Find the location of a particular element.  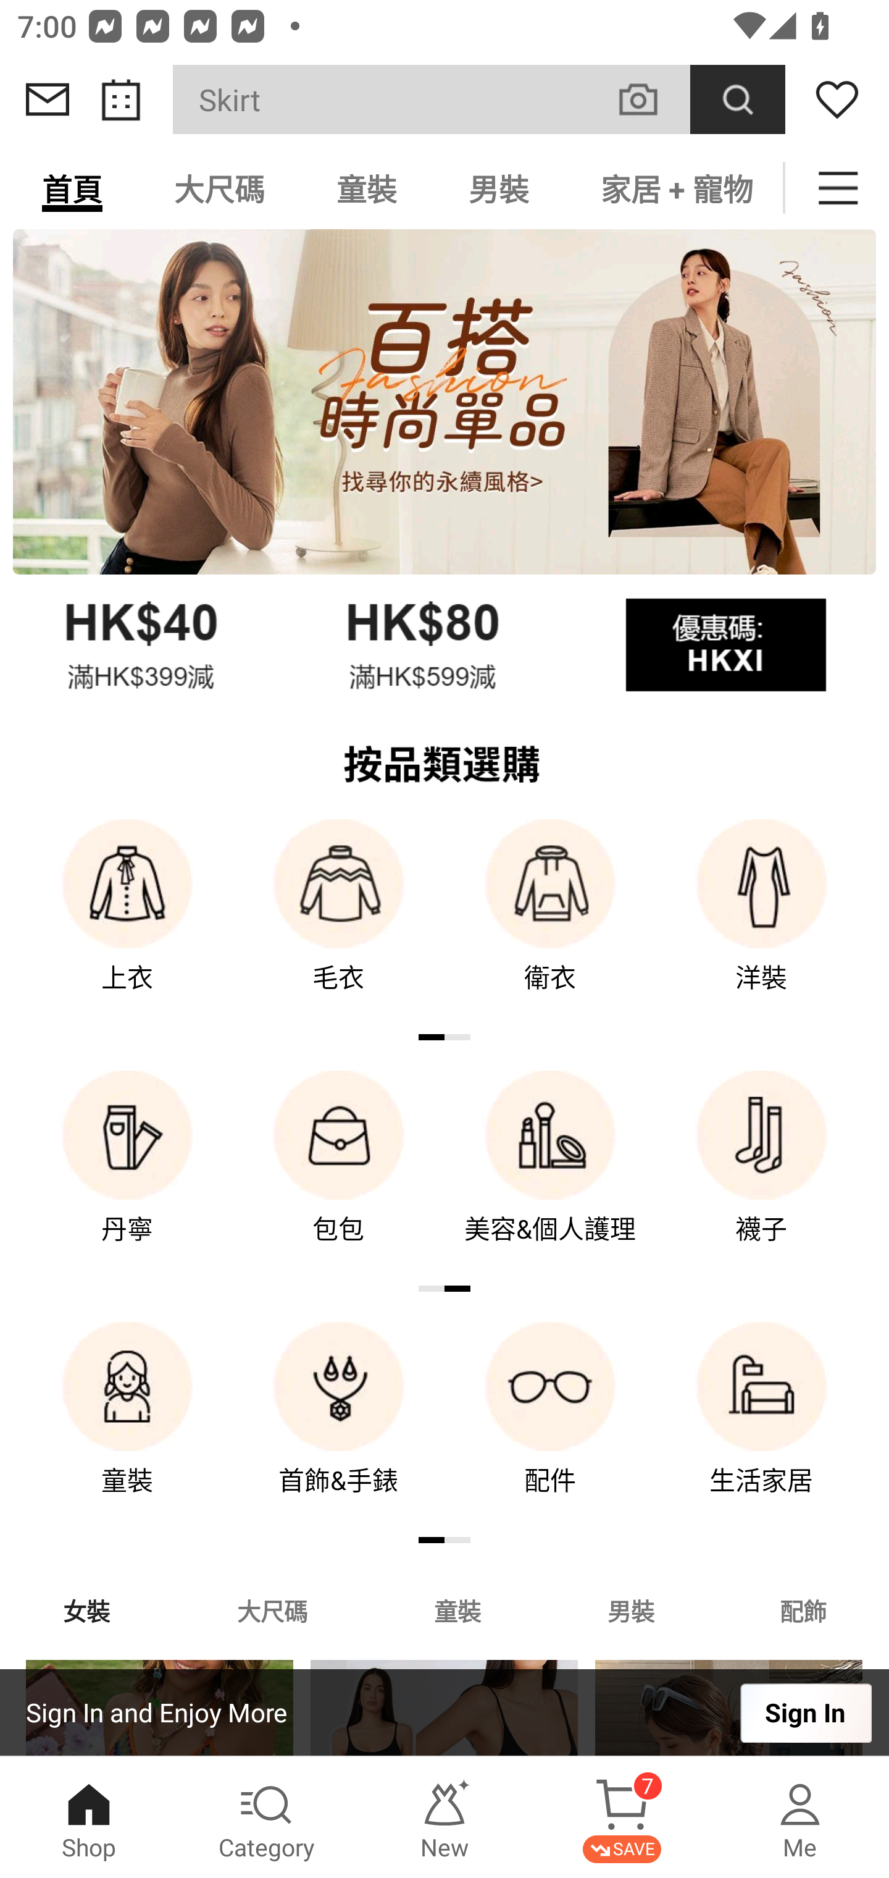

毛衣 is located at coordinates (338, 922).